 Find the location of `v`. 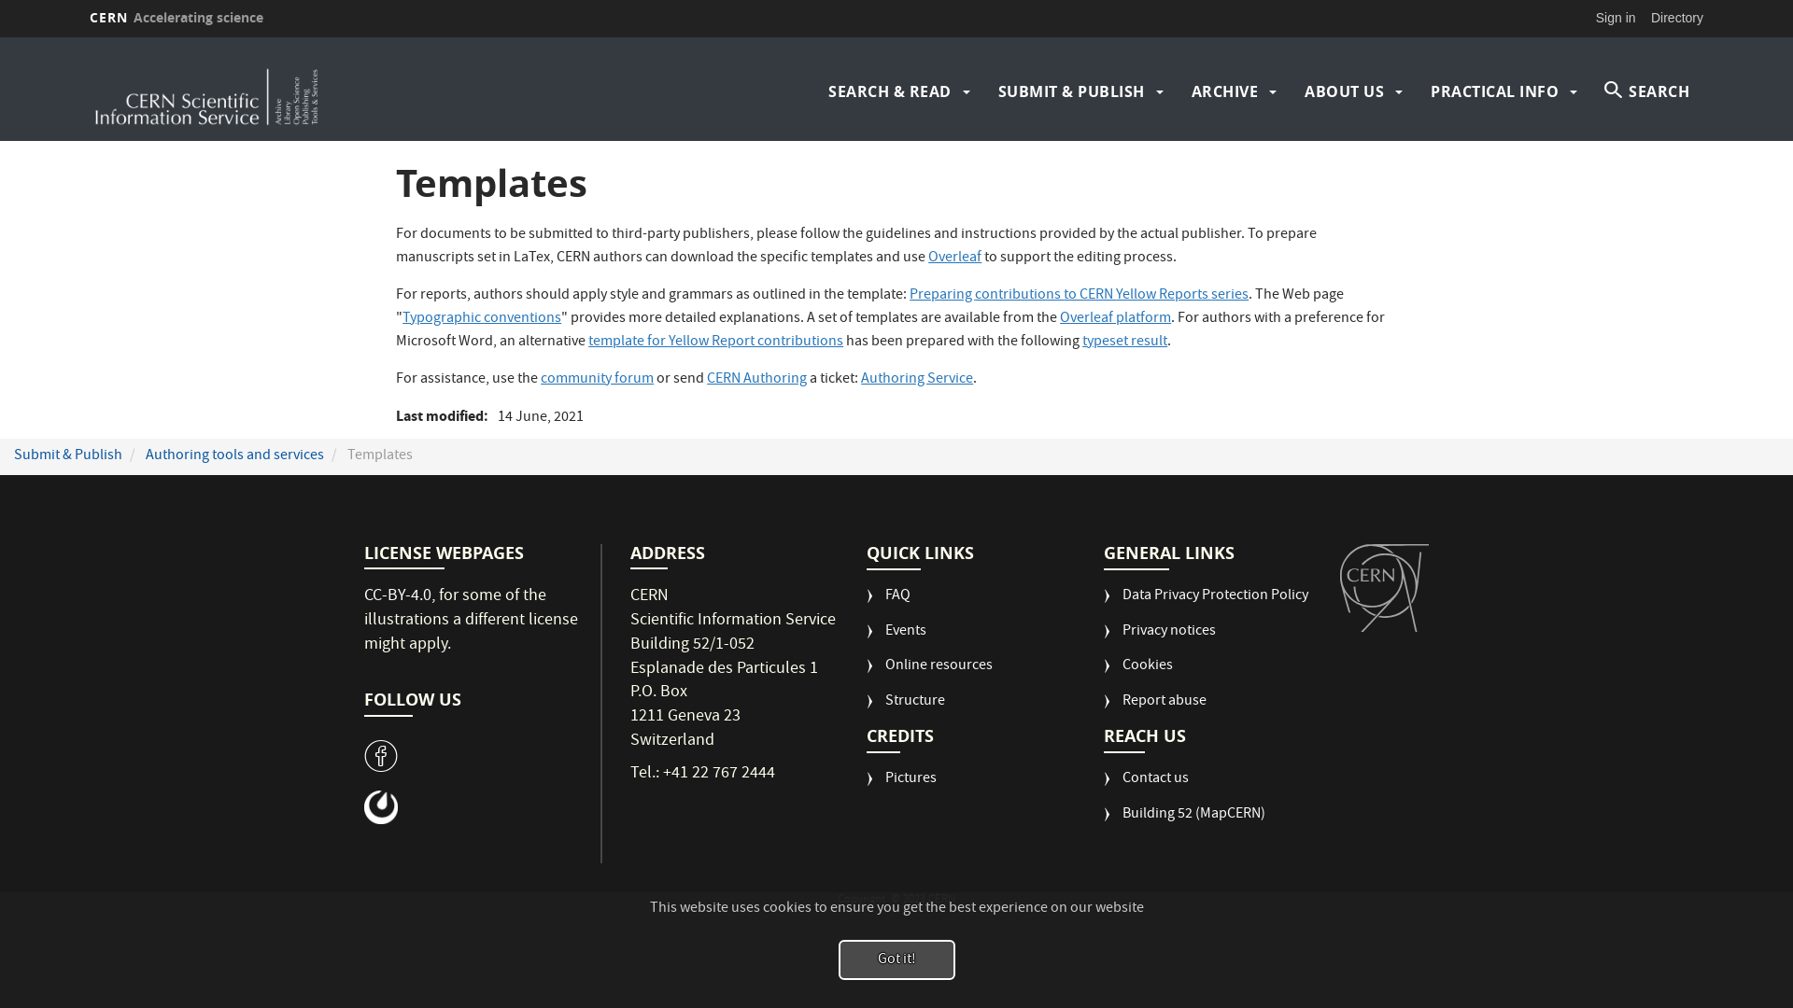

v is located at coordinates (381, 756).